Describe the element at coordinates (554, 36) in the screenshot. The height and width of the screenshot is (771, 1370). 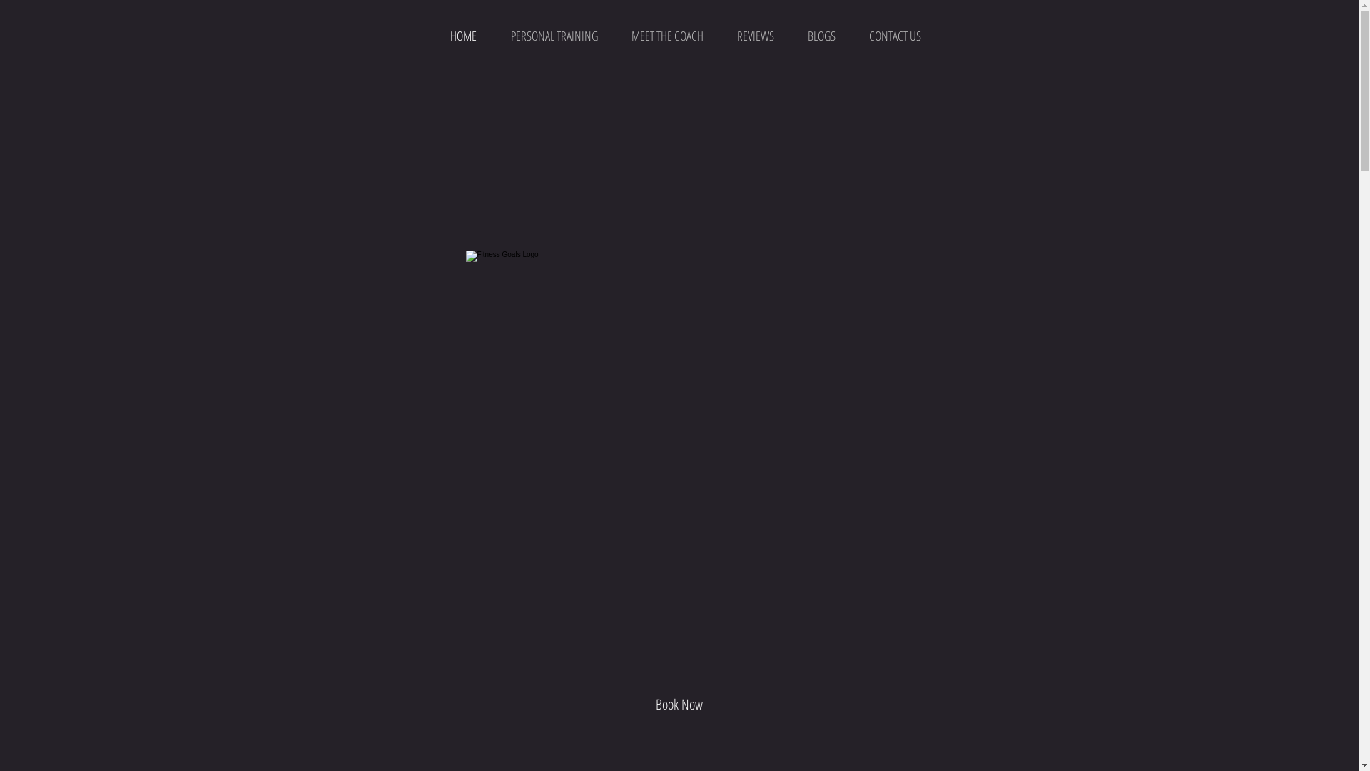
I see `PERSONAL TRAINING` at that location.